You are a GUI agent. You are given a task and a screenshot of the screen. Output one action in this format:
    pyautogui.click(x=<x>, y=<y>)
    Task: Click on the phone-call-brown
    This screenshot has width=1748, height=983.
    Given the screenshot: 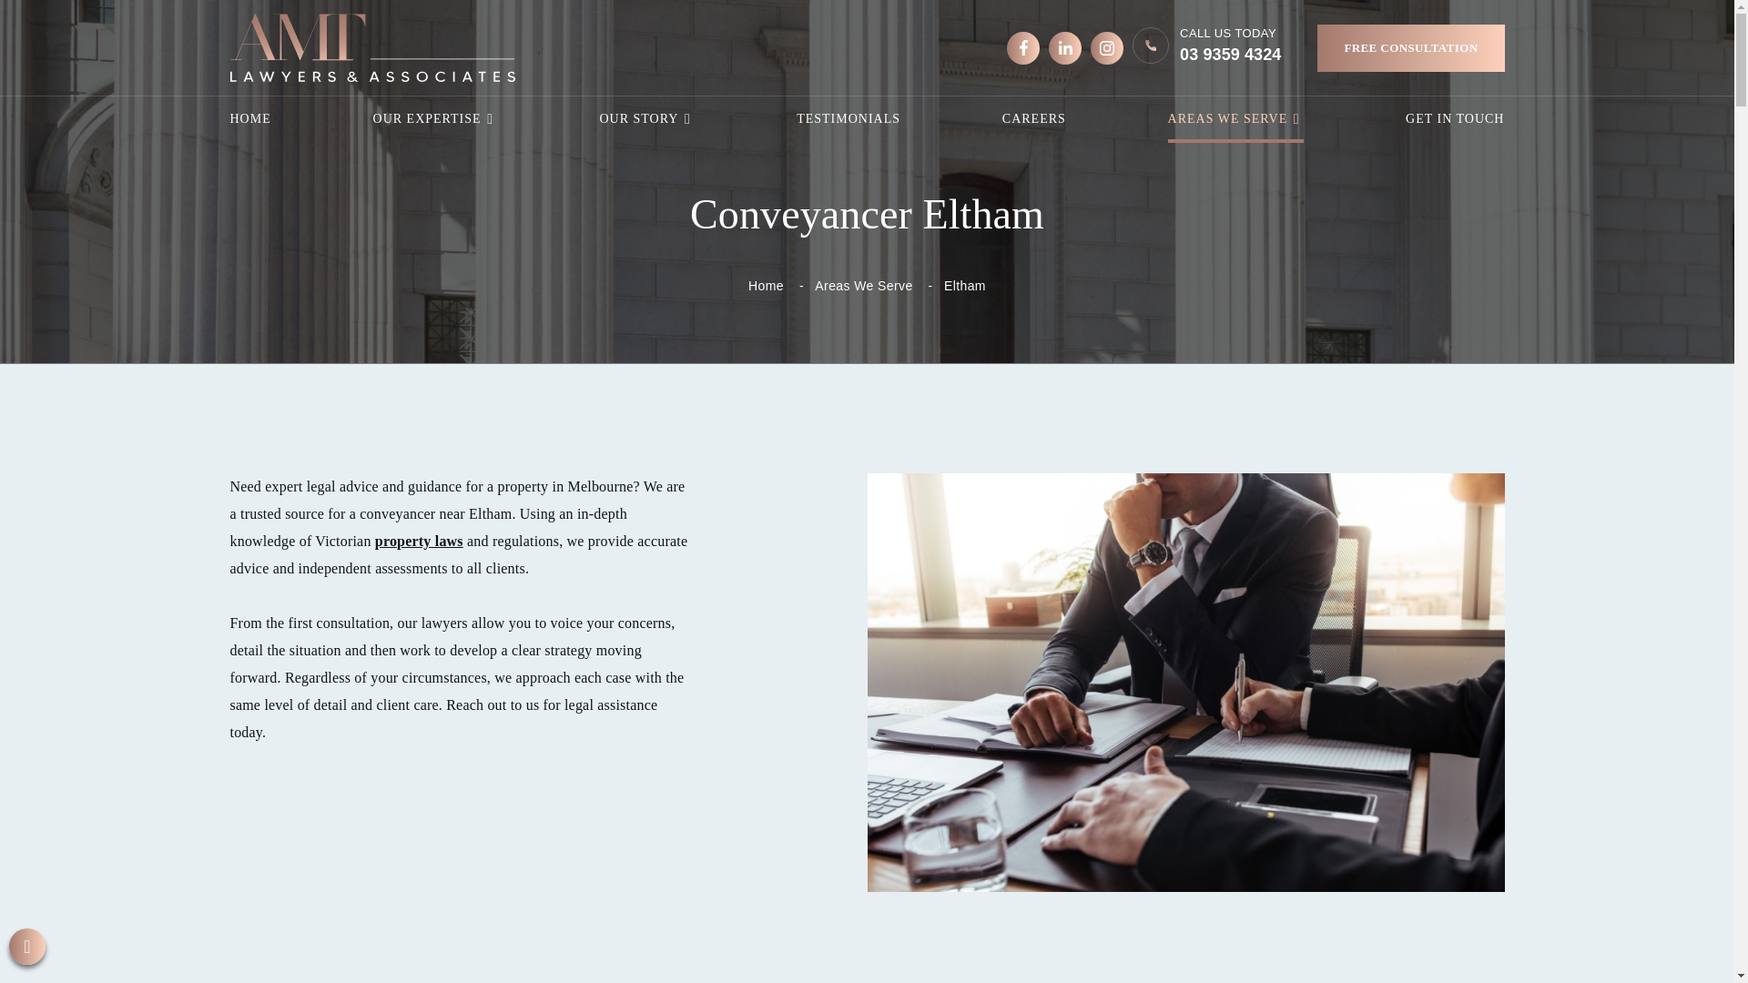 What is the action you would take?
    pyautogui.click(x=1410, y=47)
    